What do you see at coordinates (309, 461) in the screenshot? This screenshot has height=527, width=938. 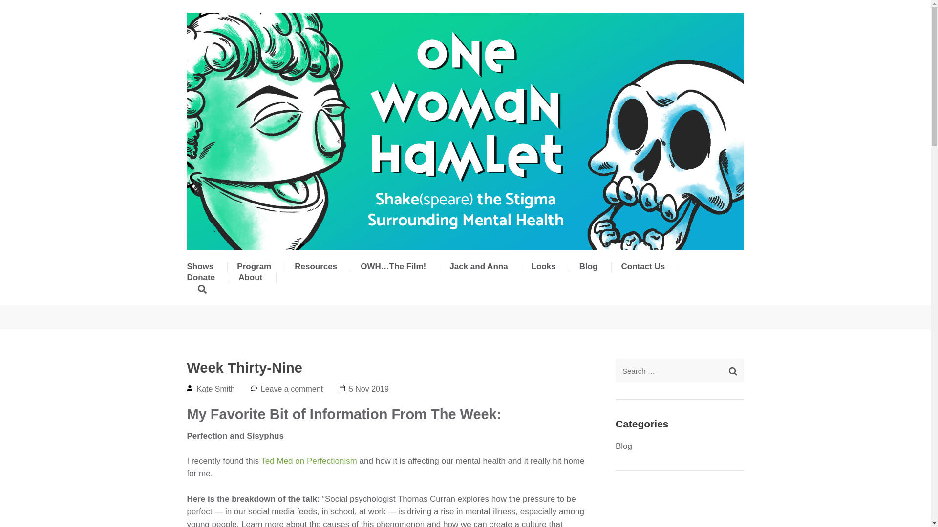 I see `Ted Med on Perfectionism` at bounding box center [309, 461].